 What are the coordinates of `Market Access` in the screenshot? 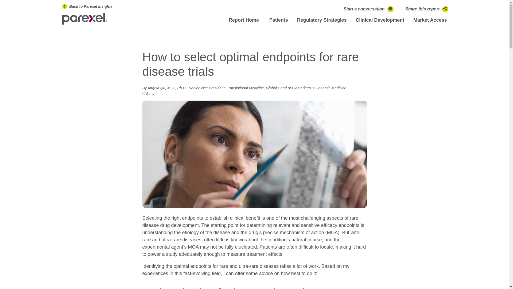 It's located at (430, 20).